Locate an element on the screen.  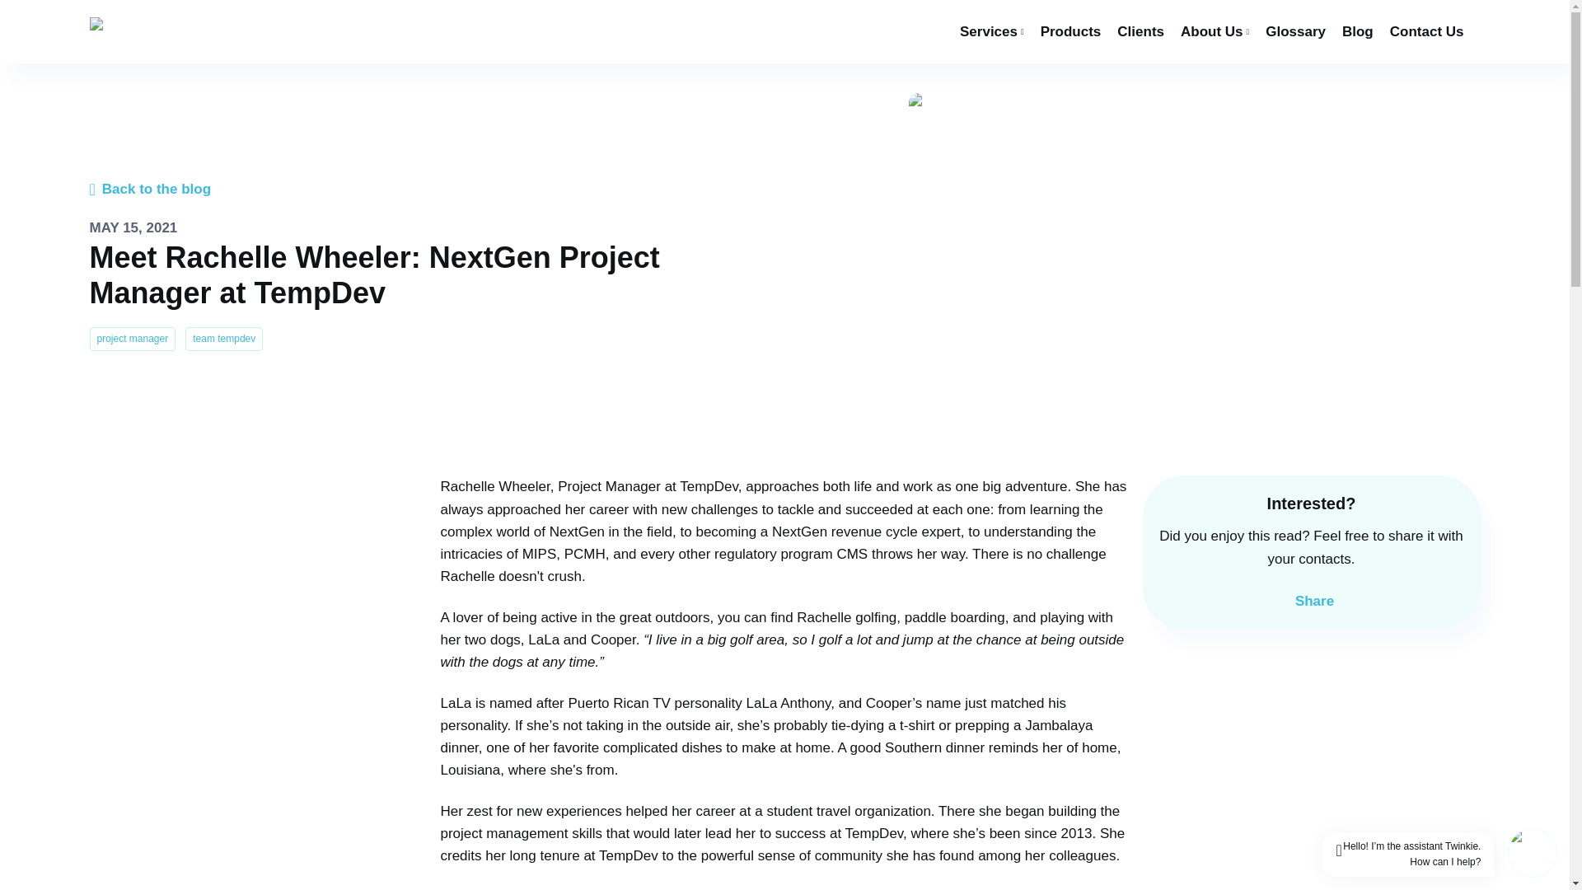
Share is located at coordinates (1311, 602).